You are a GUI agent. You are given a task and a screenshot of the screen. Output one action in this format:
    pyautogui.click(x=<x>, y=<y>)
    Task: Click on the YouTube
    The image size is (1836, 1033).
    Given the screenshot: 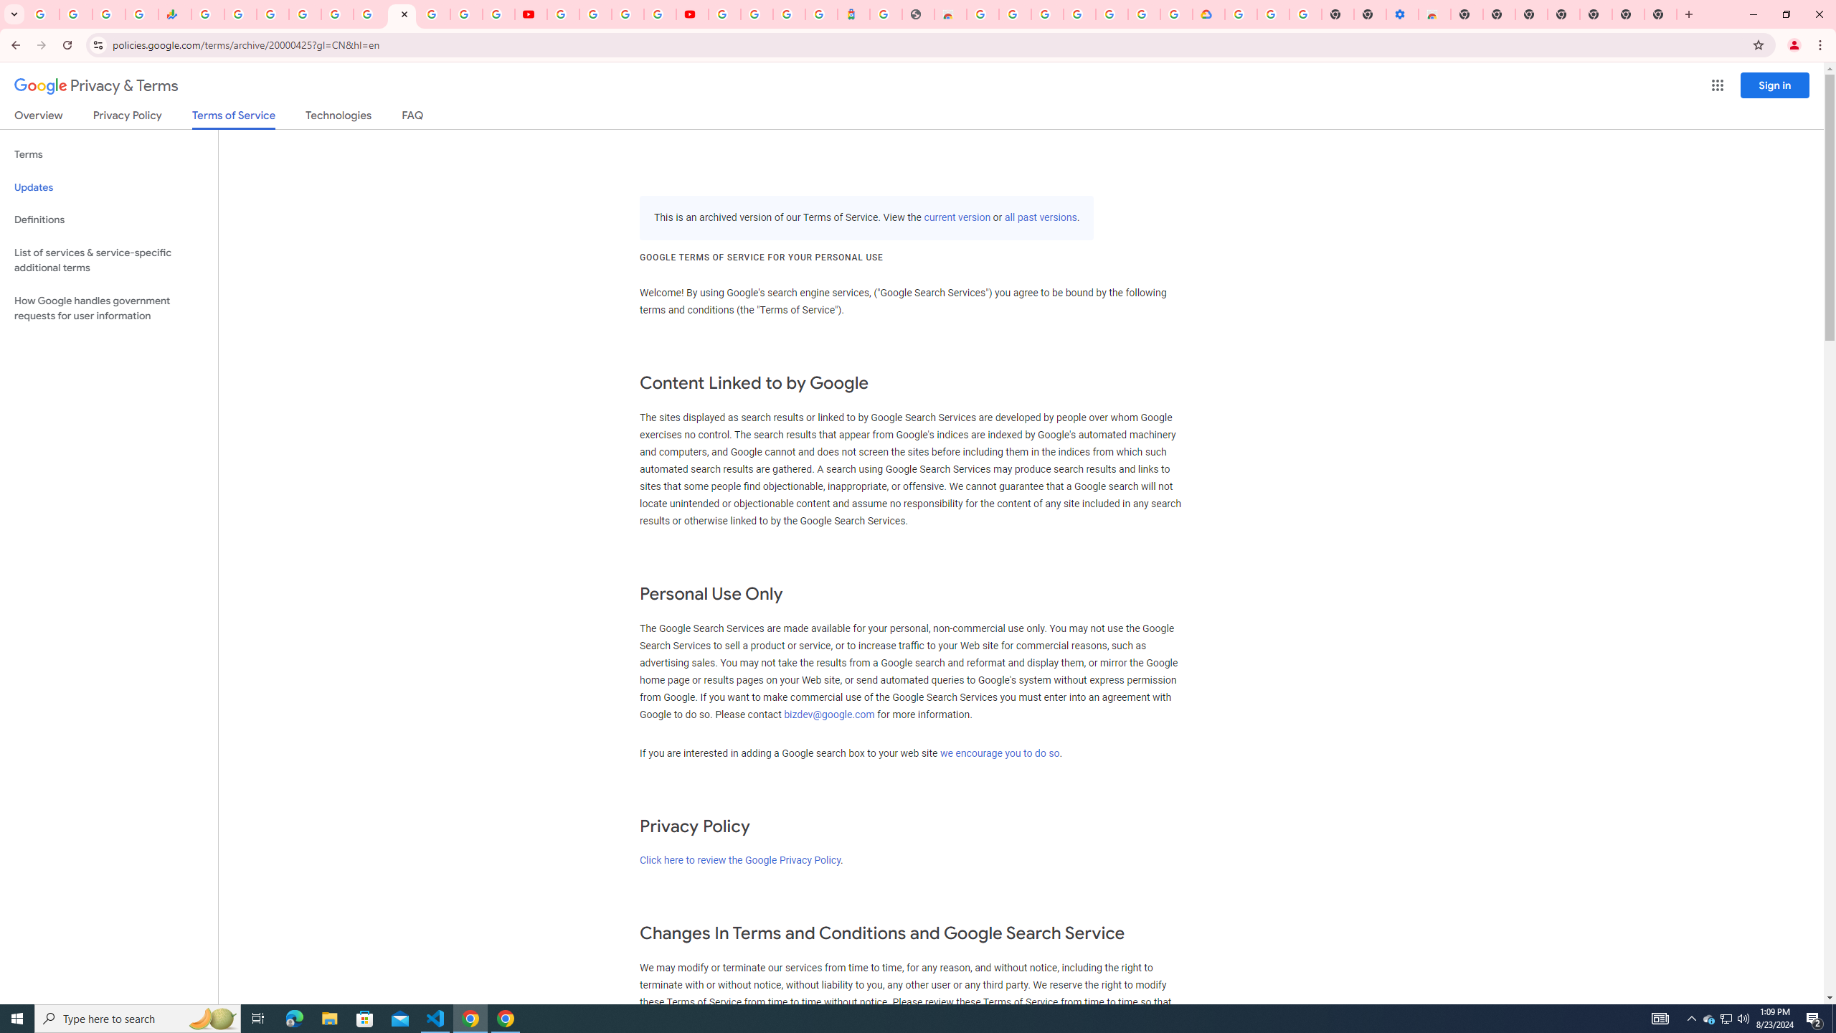 What is the action you would take?
    pyautogui.click(x=564, y=14)
    